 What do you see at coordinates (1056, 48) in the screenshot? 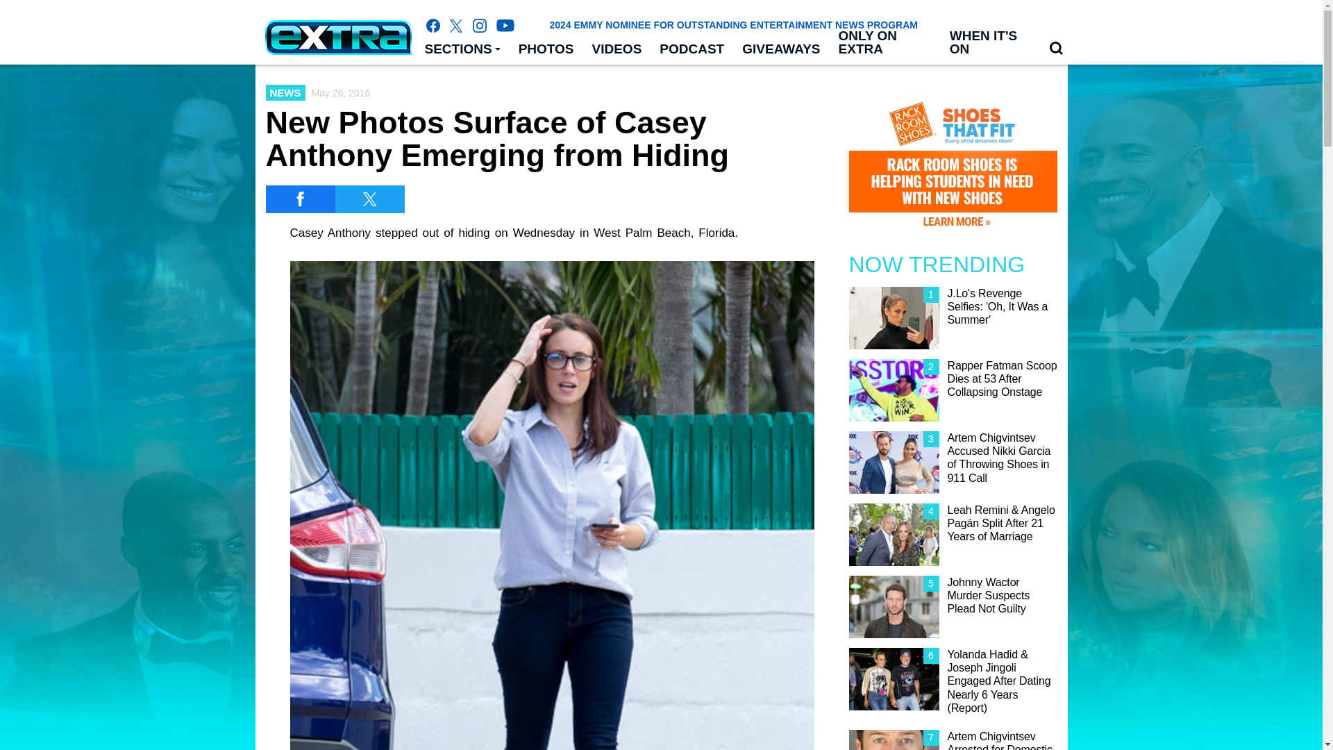
I see `Search` at bounding box center [1056, 48].